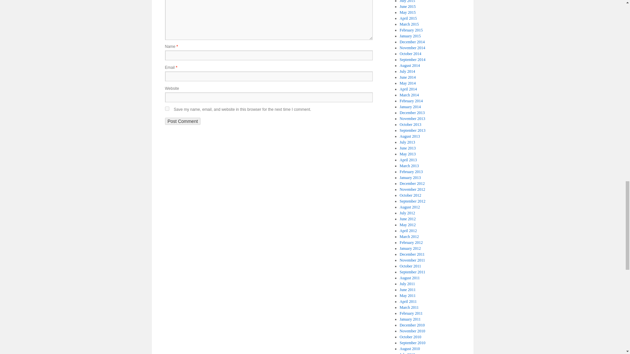 The height and width of the screenshot is (354, 630). Describe the element at coordinates (167, 109) in the screenshot. I see `yes` at that location.